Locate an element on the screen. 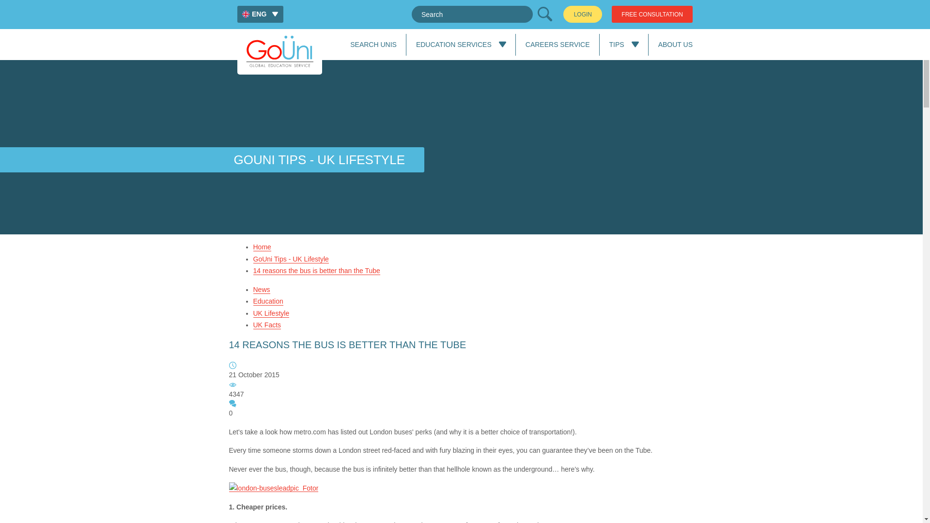  ENG is located at coordinates (260, 14).